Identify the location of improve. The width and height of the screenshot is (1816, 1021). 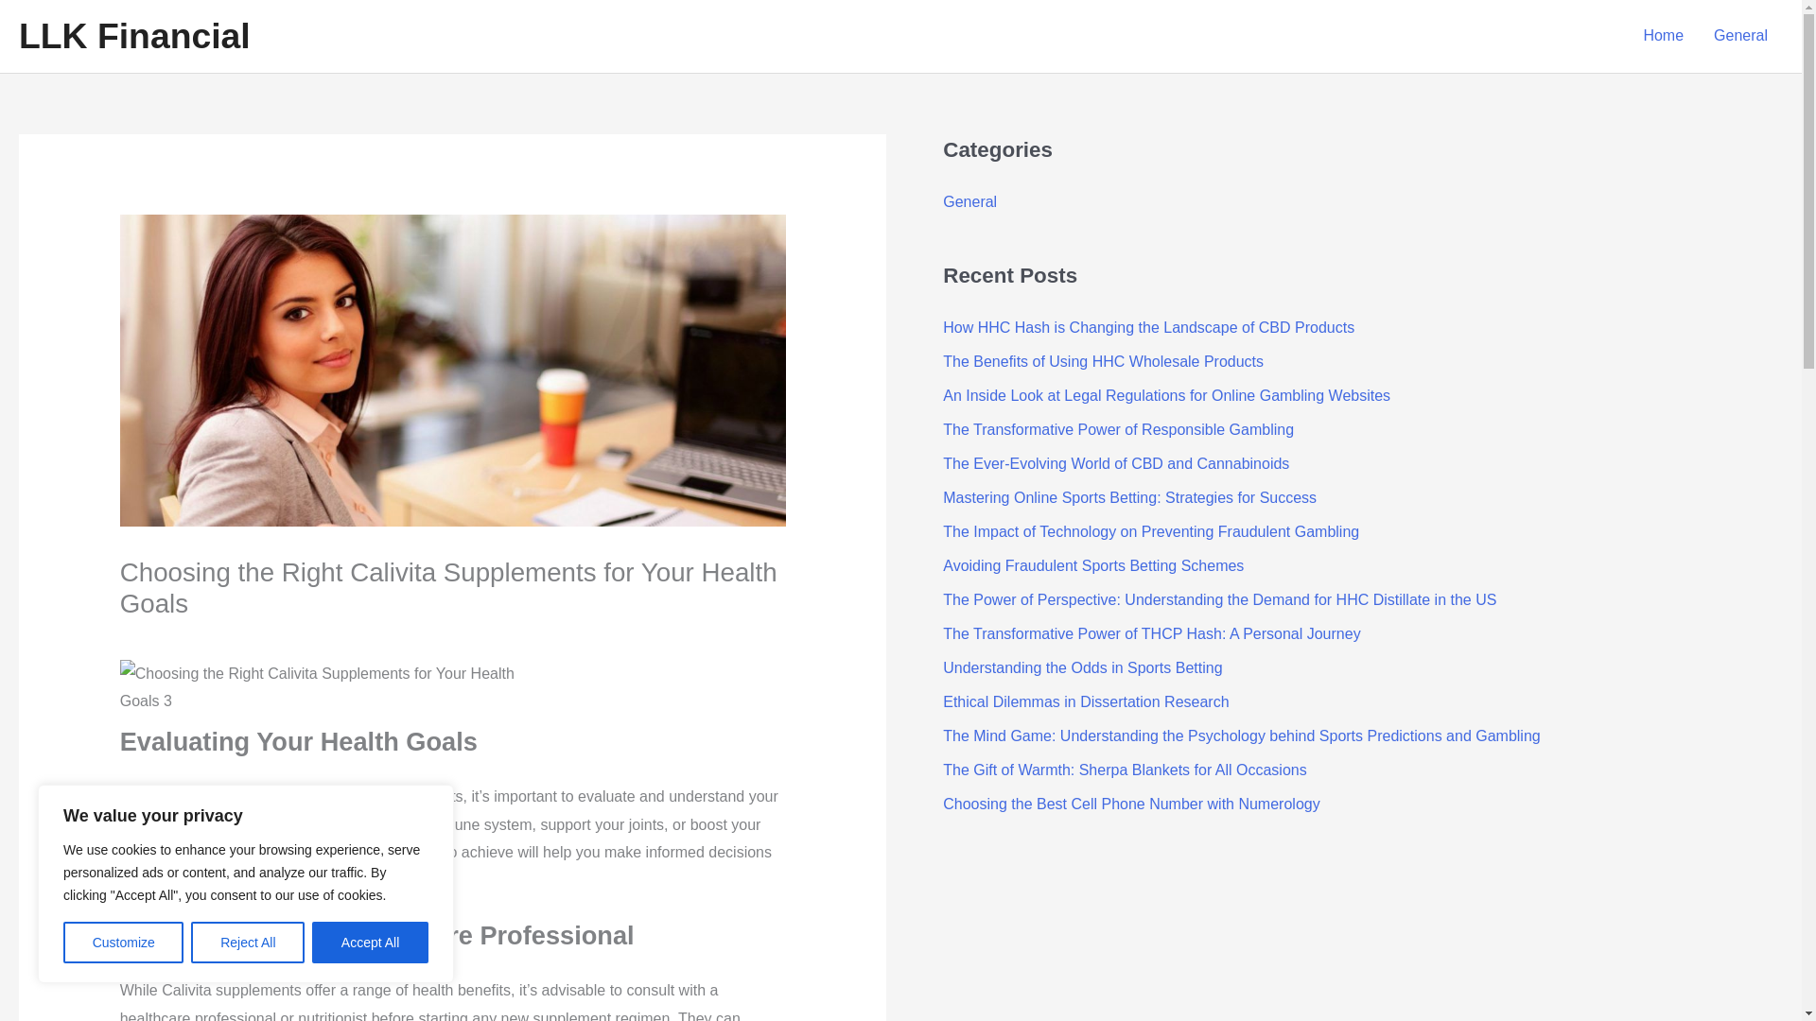
(361, 824).